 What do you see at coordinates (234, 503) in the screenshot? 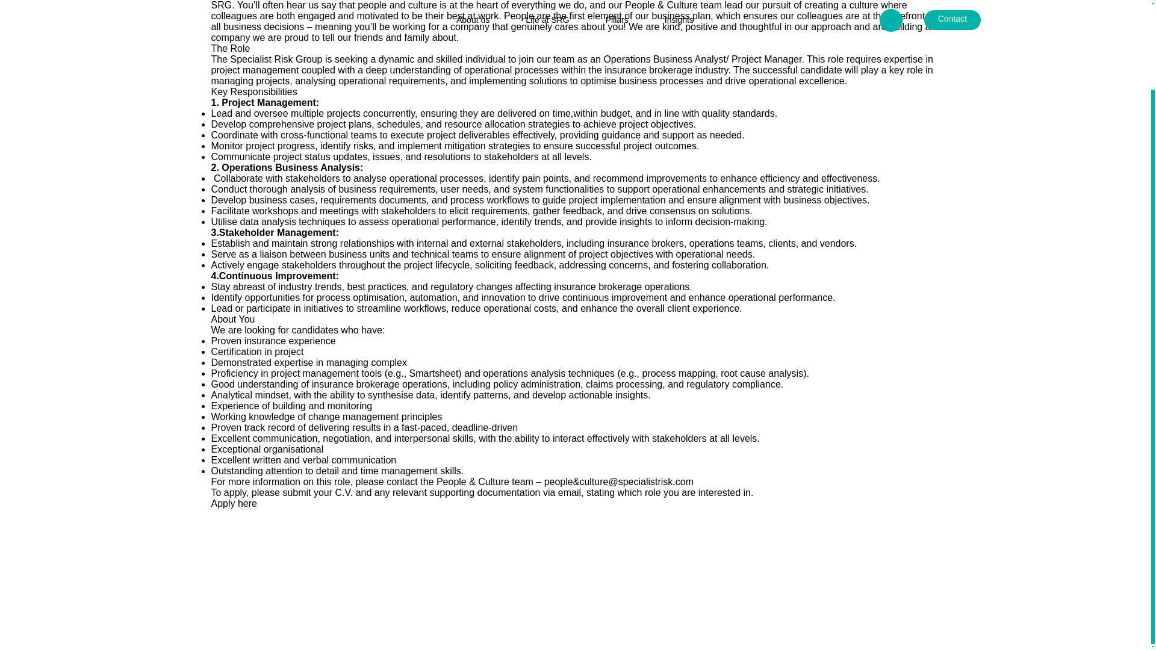
I see `Apply here` at bounding box center [234, 503].